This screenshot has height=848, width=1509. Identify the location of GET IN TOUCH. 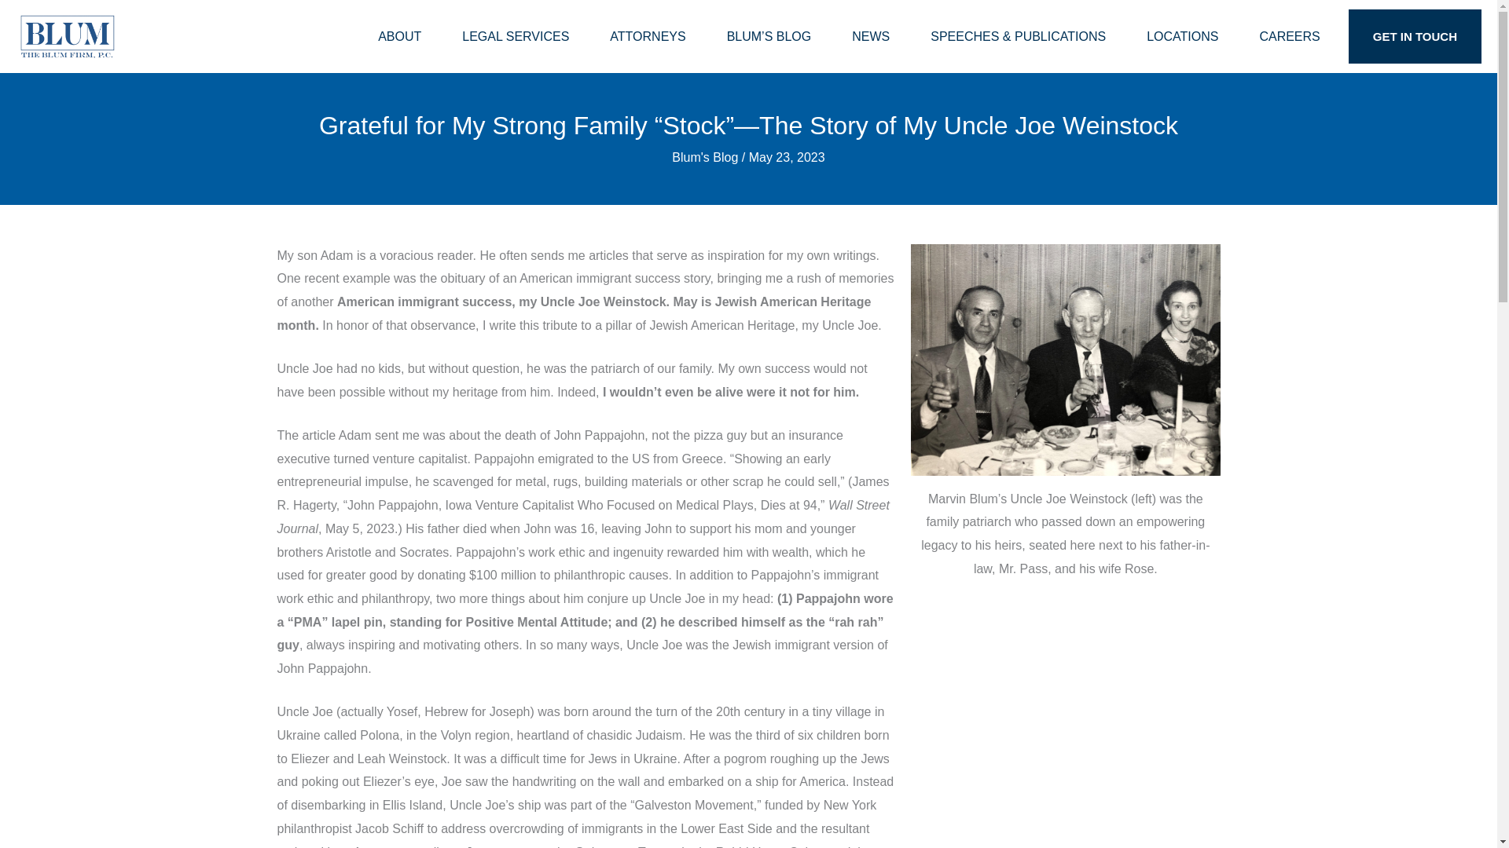
(1415, 36).